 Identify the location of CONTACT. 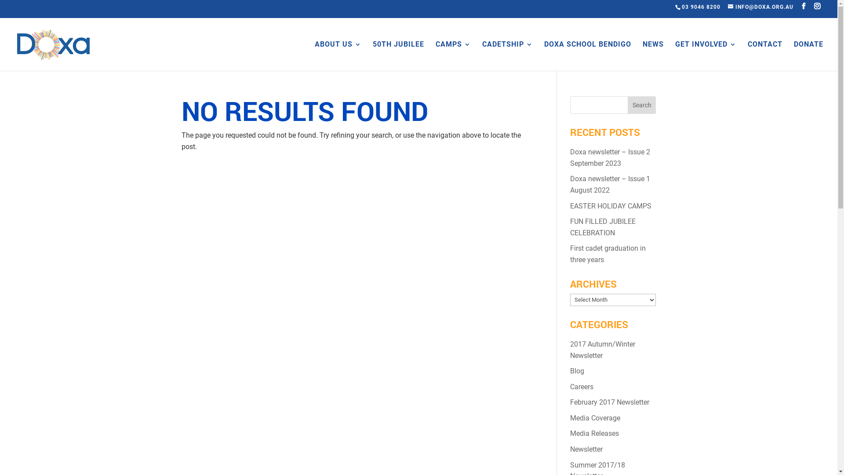
(765, 54).